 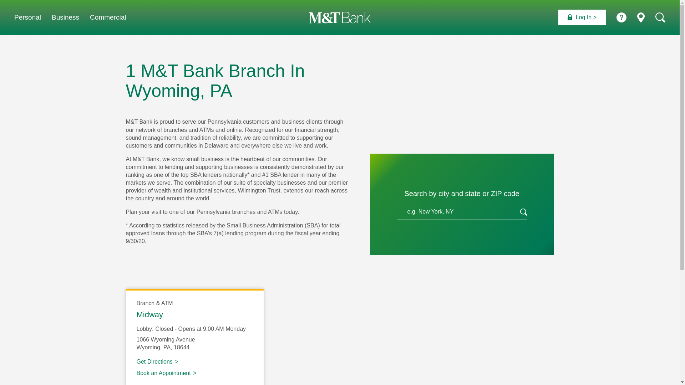 I want to click on Log In, so click(x=582, y=17).